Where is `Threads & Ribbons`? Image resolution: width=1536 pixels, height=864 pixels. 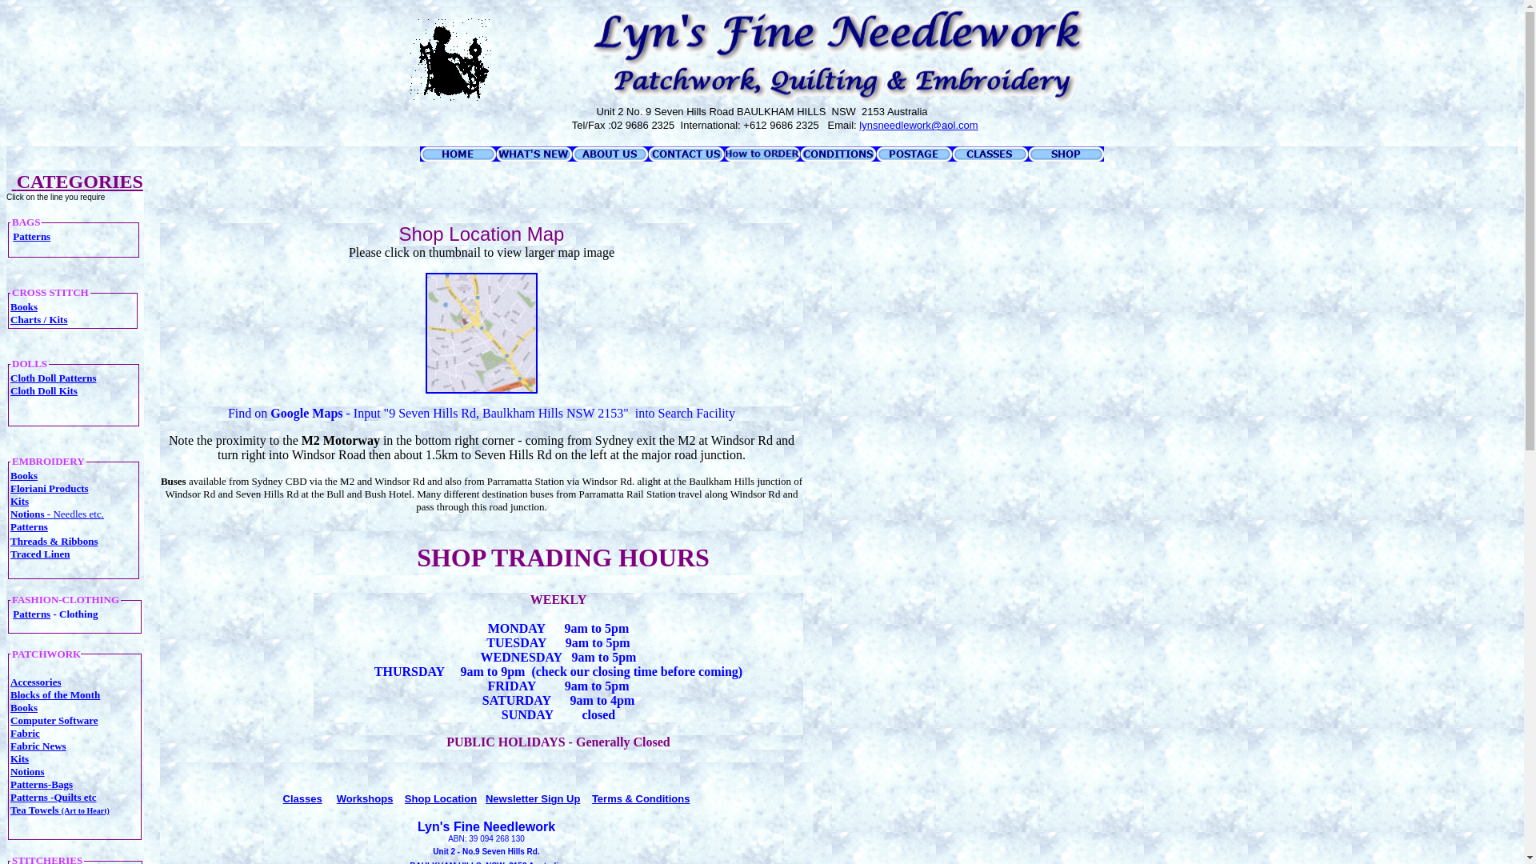
Threads & Ribbons is located at coordinates (54, 541).